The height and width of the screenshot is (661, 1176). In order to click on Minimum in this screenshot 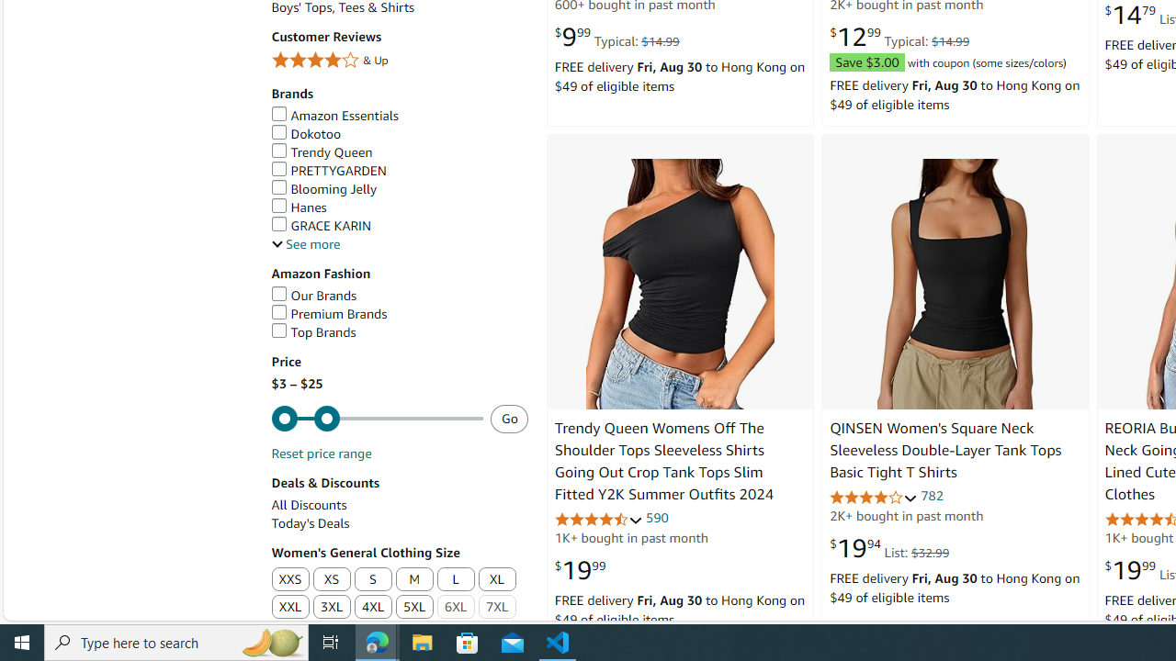, I will do `click(377, 419)`.